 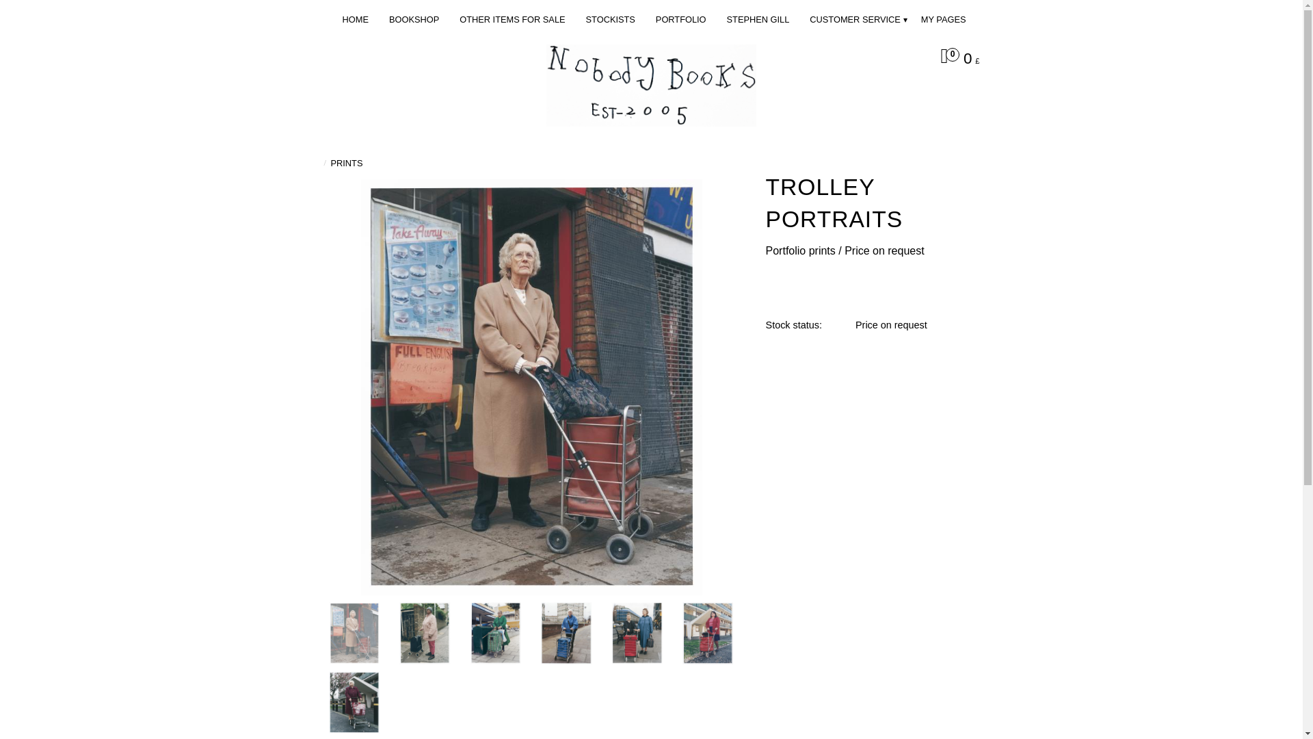 I want to click on Portfolio, so click(x=684, y=19).